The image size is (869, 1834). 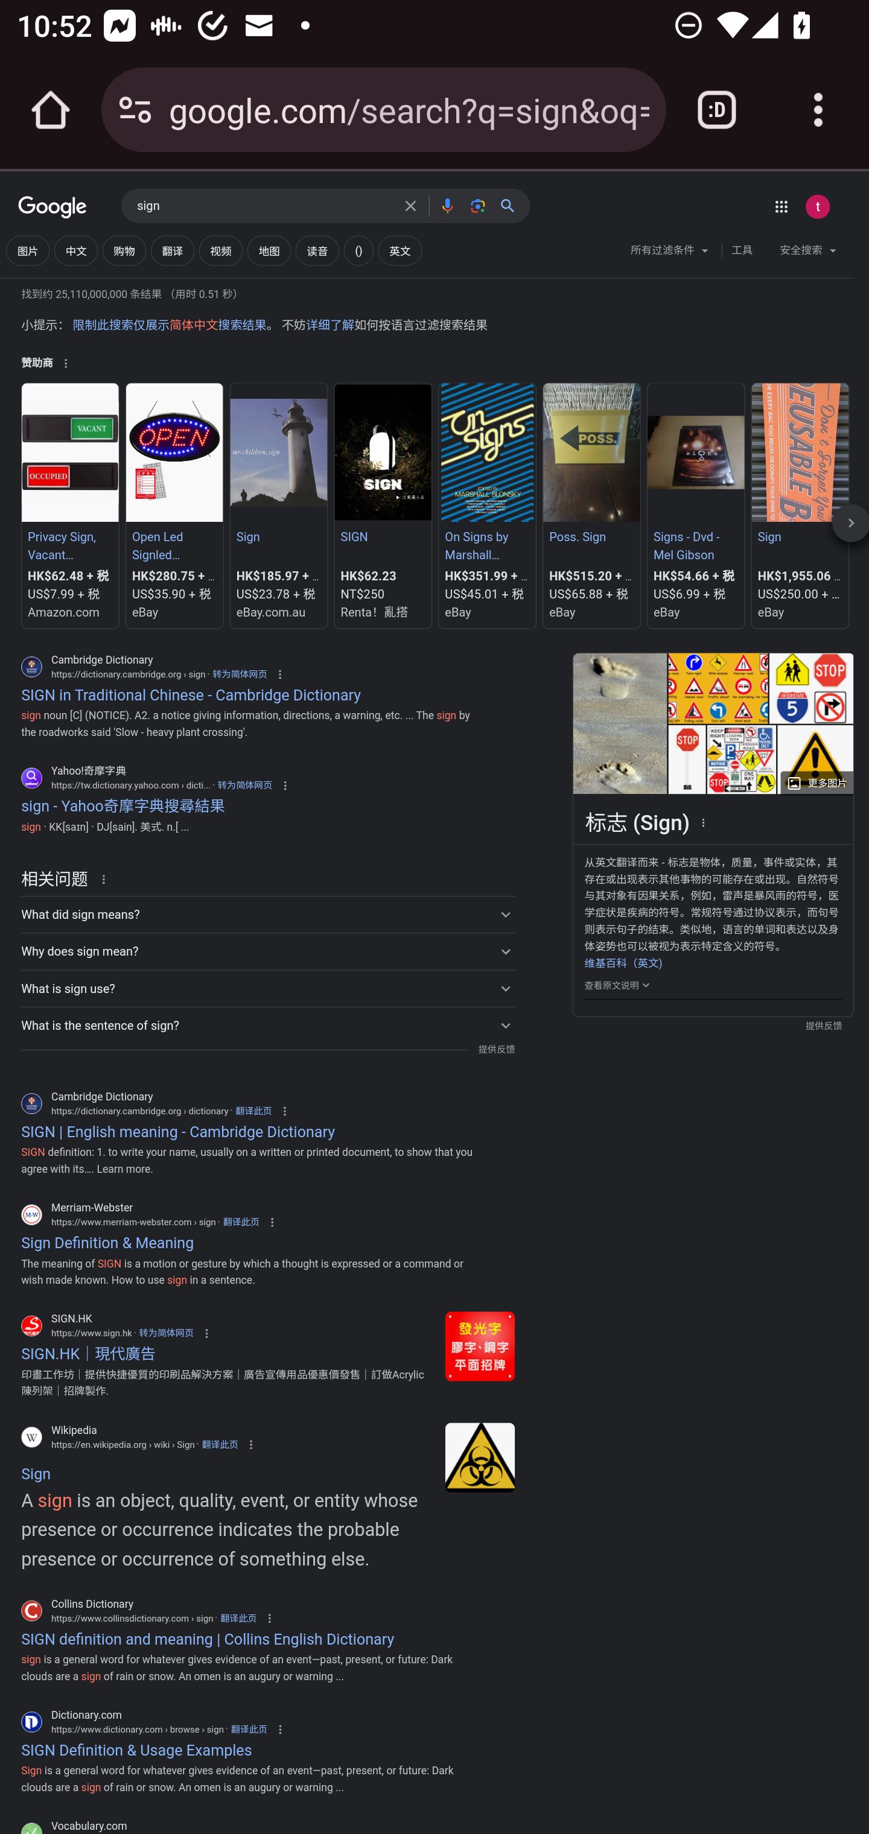 I want to click on 翻译此页, so click(x=241, y=1221).